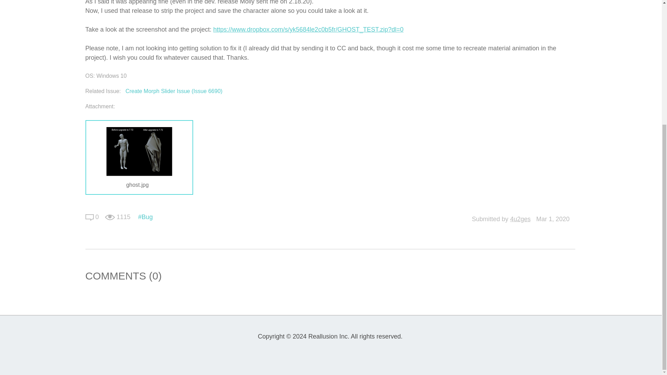 Image resolution: width=667 pixels, height=375 pixels. What do you see at coordinates (90, 217) in the screenshot?
I see `Comments` at bounding box center [90, 217].